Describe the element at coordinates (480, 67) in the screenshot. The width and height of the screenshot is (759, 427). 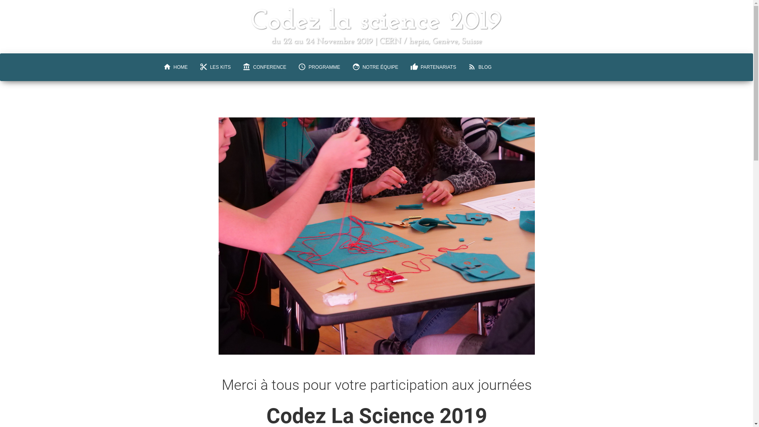
I see `rss_feed BLOG` at that location.